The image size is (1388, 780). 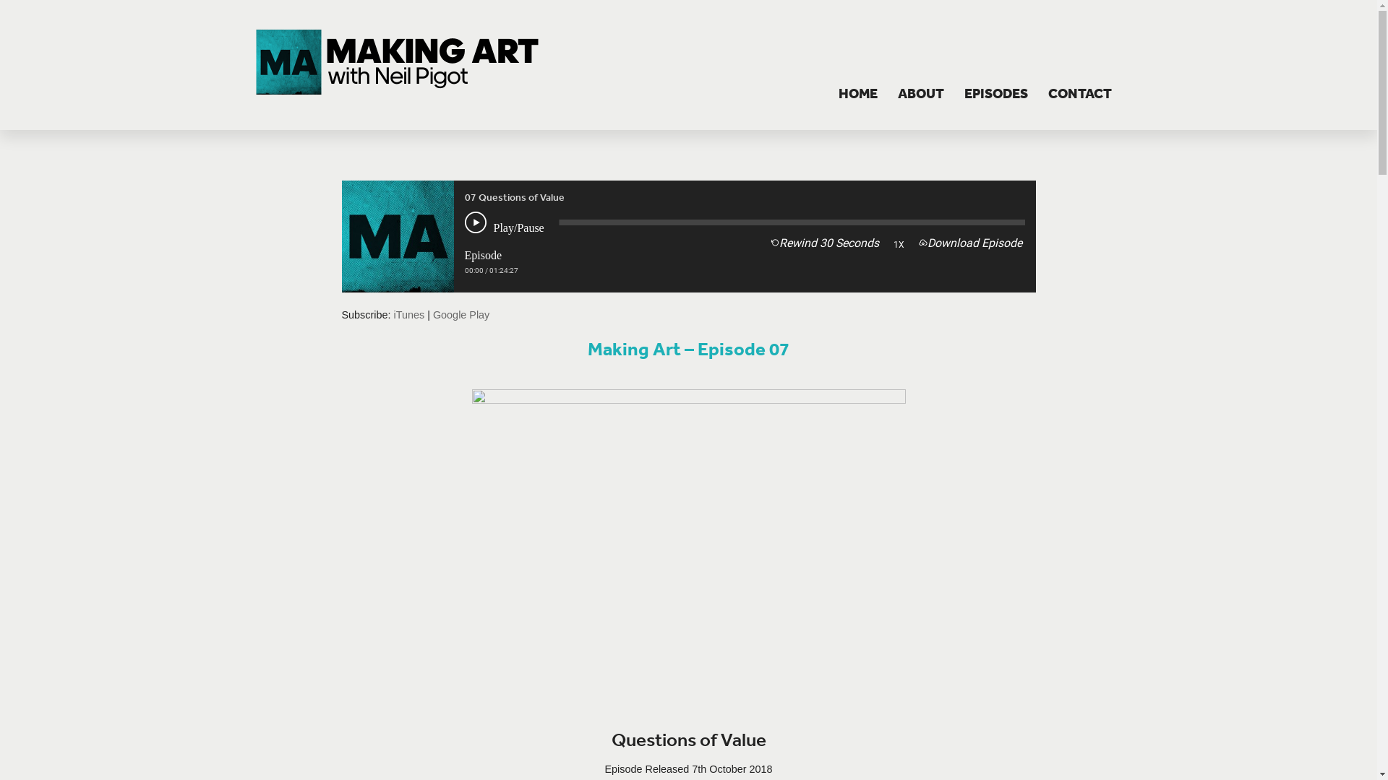 What do you see at coordinates (1080, 94) in the screenshot?
I see `CONTACT` at bounding box center [1080, 94].